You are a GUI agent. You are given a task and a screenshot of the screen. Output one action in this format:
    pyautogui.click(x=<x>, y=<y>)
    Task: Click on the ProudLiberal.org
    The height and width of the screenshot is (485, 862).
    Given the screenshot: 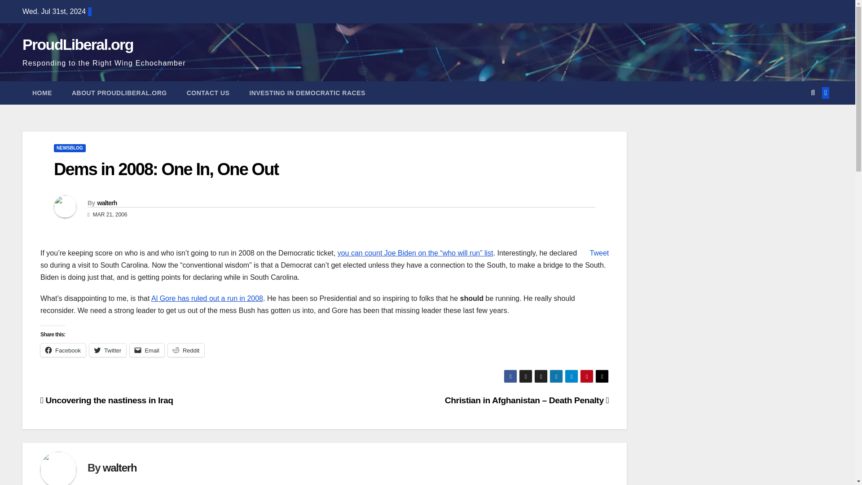 What is the action you would take?
    pyautogui.click(x=78, y=44)
    